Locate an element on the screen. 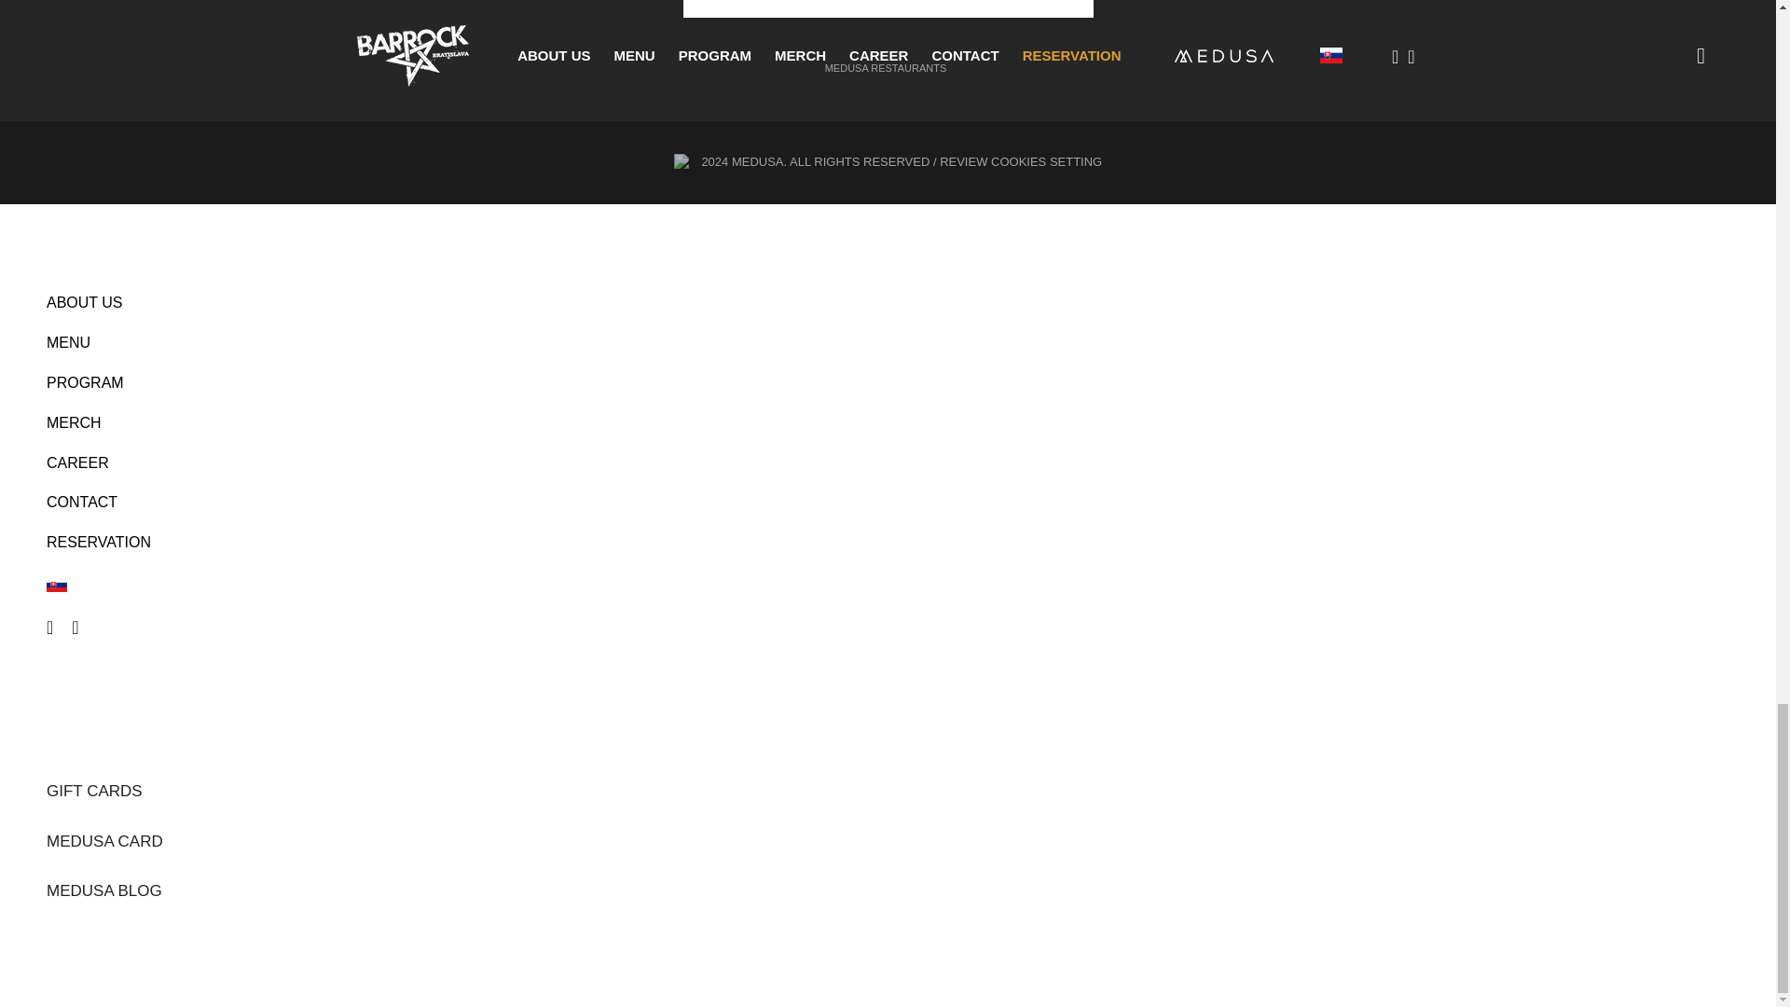  ABOUT US is located at coordinates (888, 302).